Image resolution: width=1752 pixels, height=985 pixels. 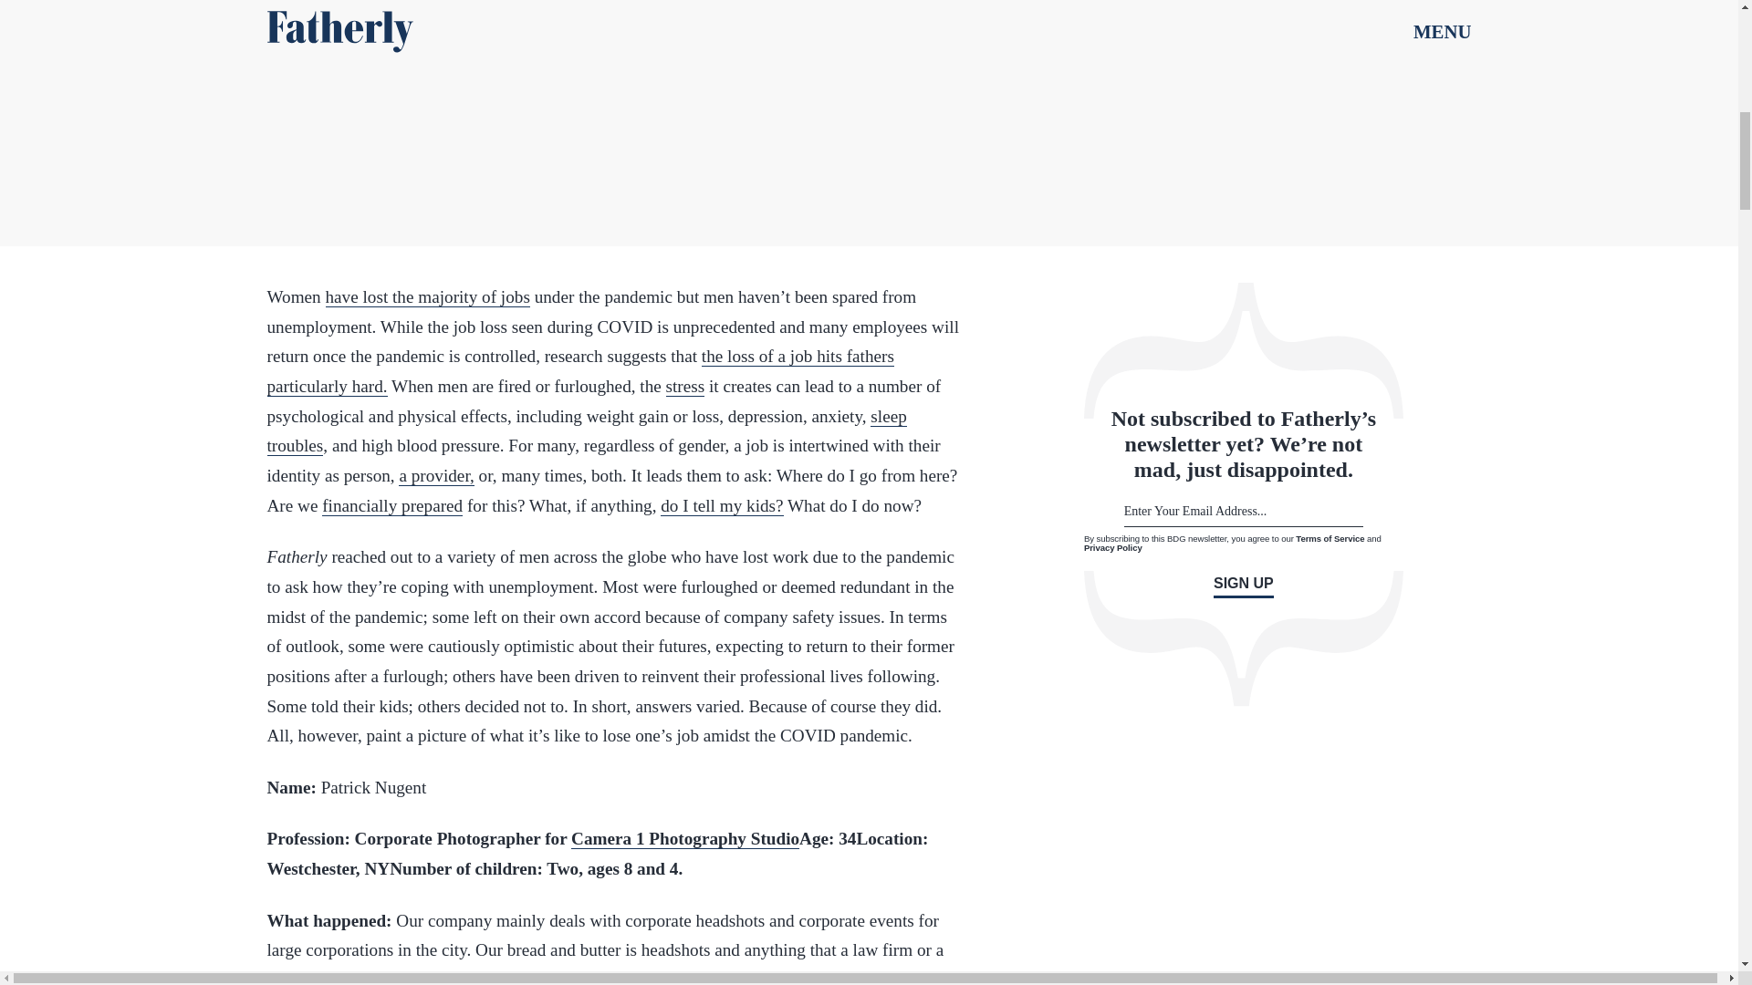 What do you see at coordinates (586, 432) in the screenshot?
I see `sleep troubles` at bounding box center [586, 432].